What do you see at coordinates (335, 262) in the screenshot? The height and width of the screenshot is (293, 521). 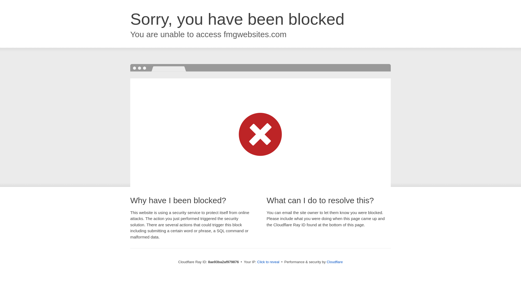 I see `Cloudflare` at bounding box center [335, 262].